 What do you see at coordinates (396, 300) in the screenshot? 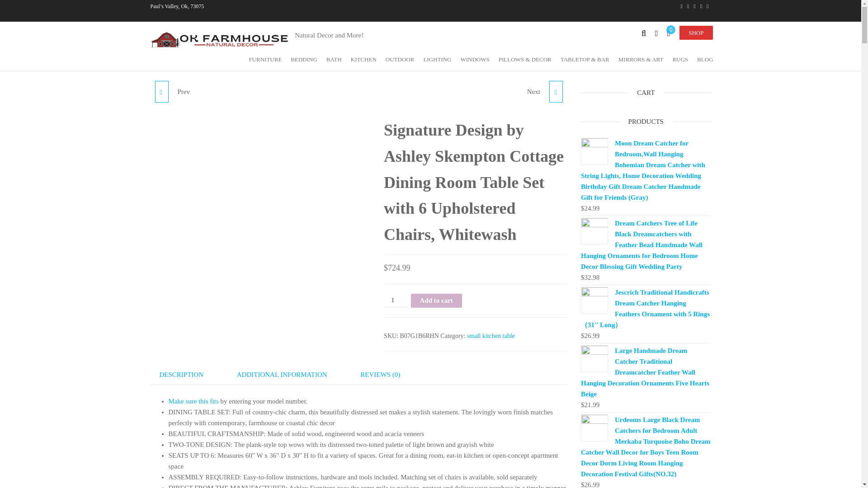
I see `1` at bounding box center [396, 300].